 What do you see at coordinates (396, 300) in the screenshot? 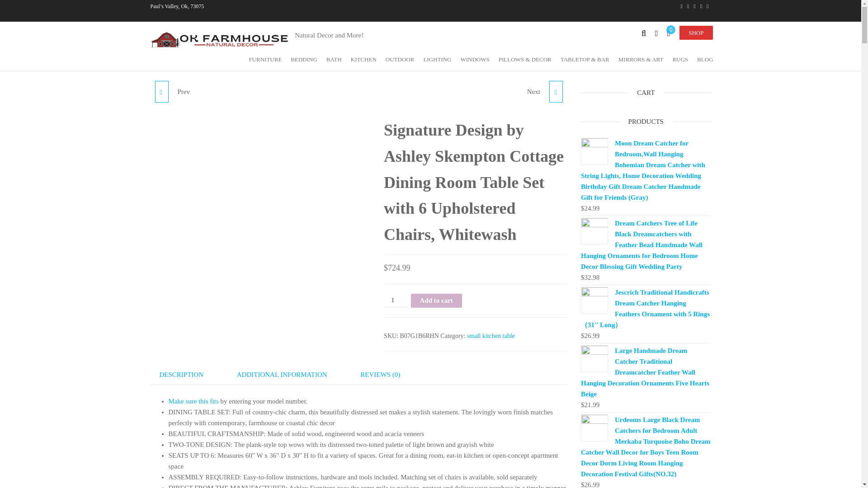
I see `1` at bounding box center [396, 300].